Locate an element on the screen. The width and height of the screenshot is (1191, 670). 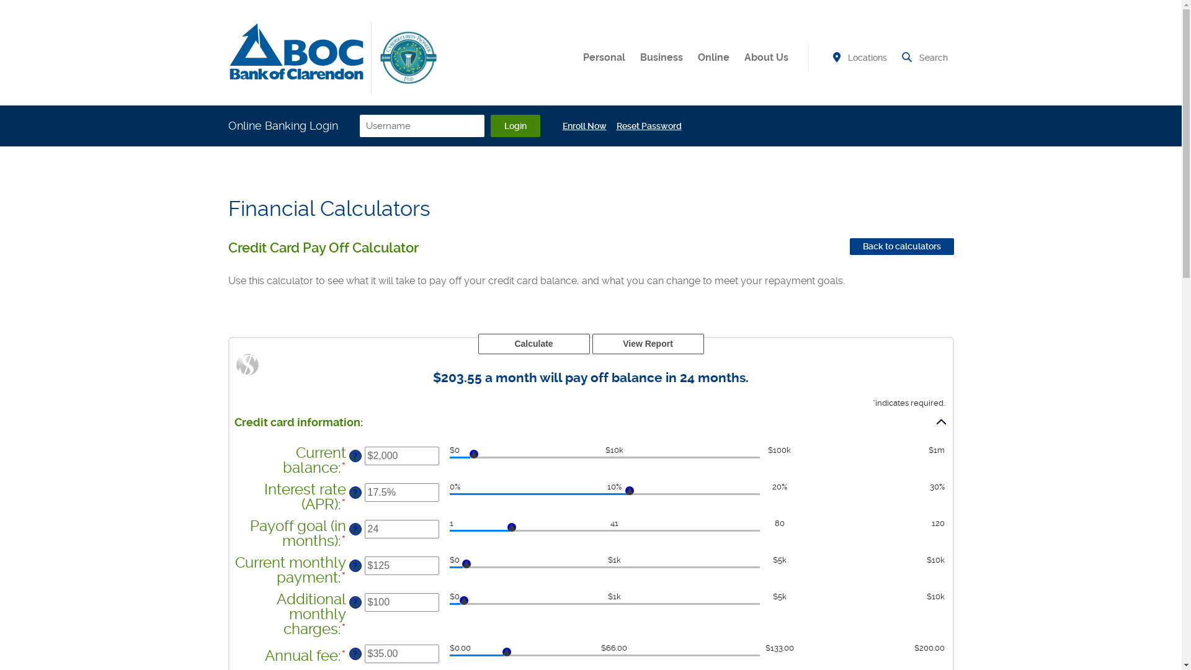
Additional monthly charges slider is located at coordinates (604, 605).